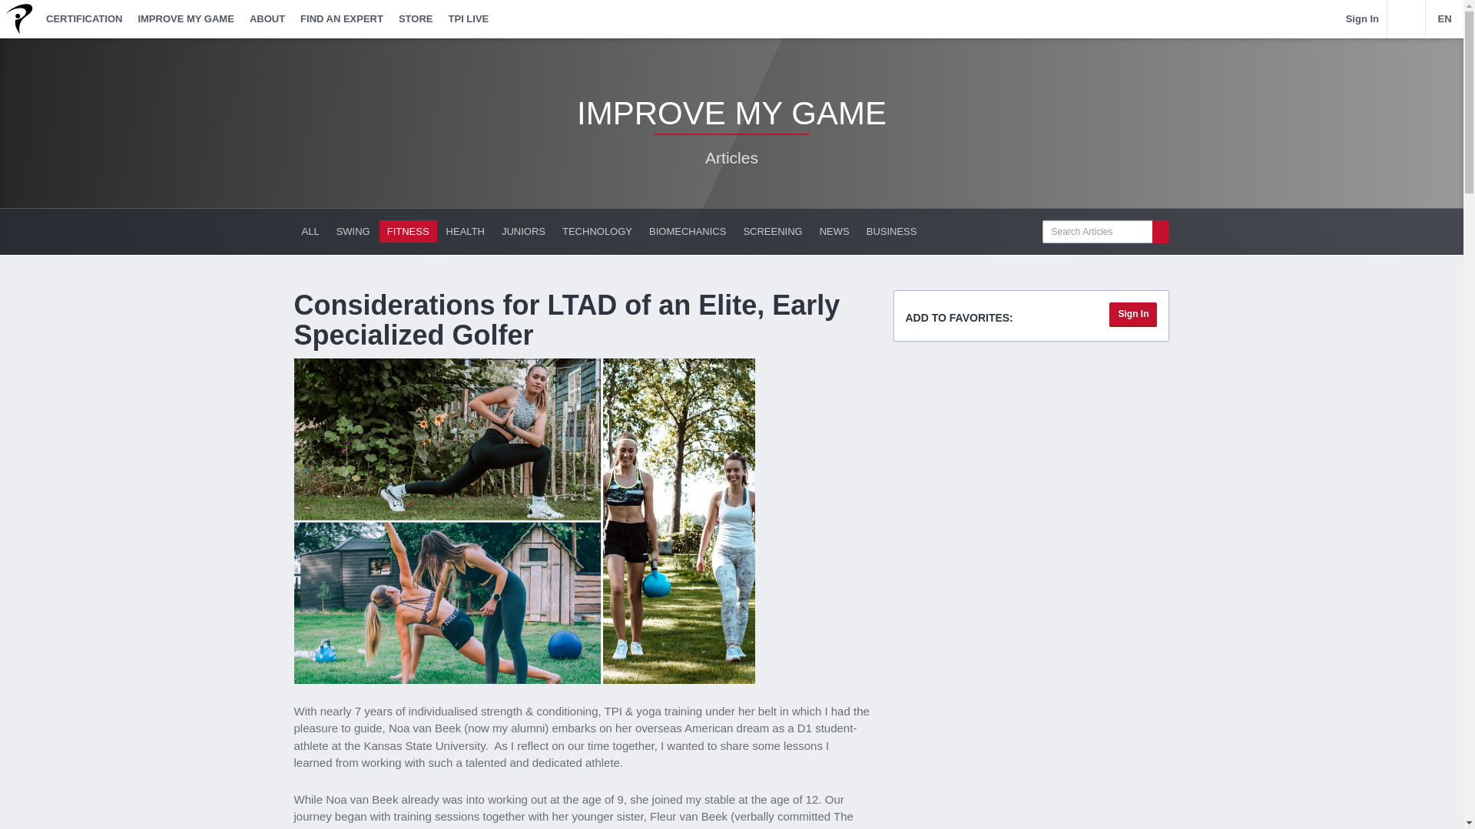 The image size is (1475, 829). Describe the element at coordinates (466, 232) in the screenshot. I see `HEALTH` at that location.